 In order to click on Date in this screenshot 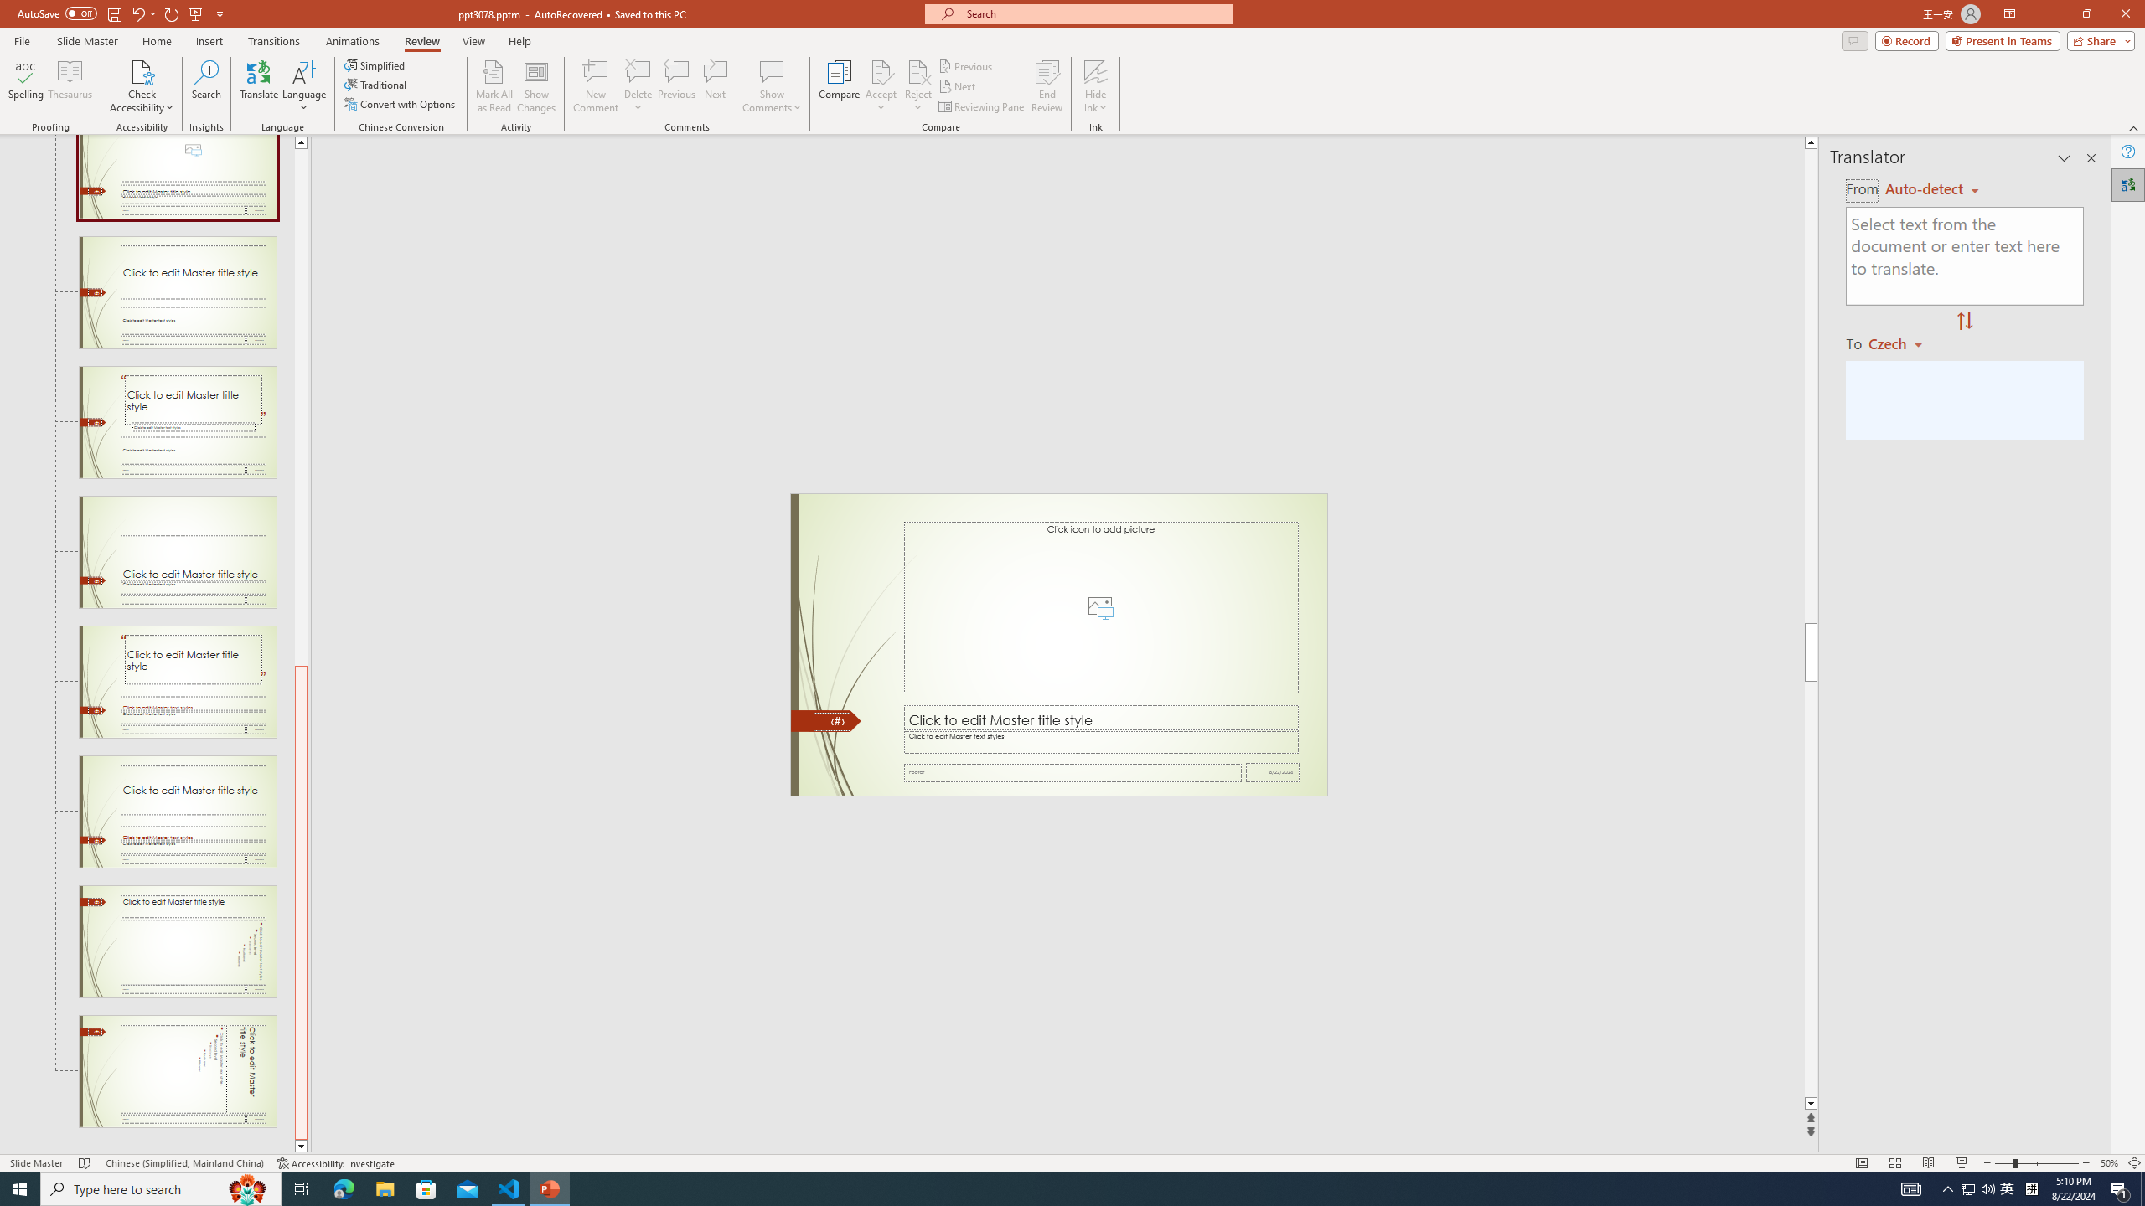, I will do `click(1273, 772)`.